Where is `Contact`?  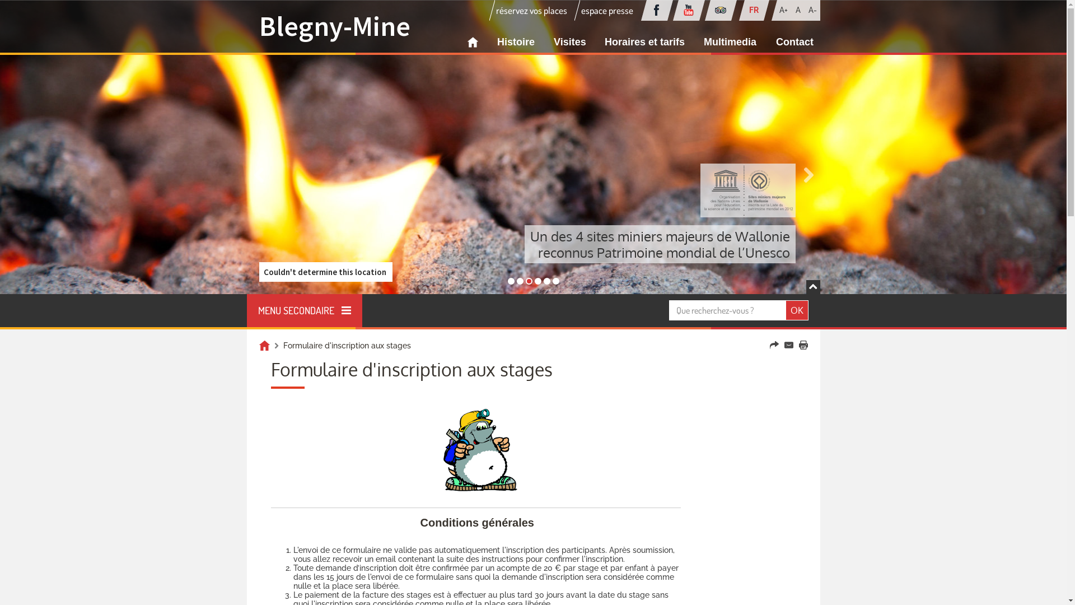 Contact is located at coordinates (795, 43).